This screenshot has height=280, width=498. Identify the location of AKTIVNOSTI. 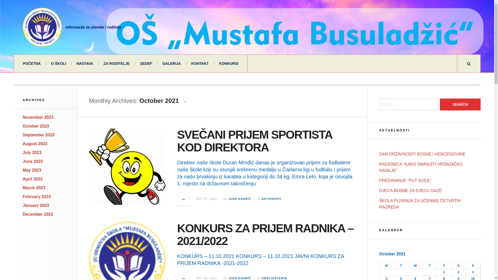
(271, 199).